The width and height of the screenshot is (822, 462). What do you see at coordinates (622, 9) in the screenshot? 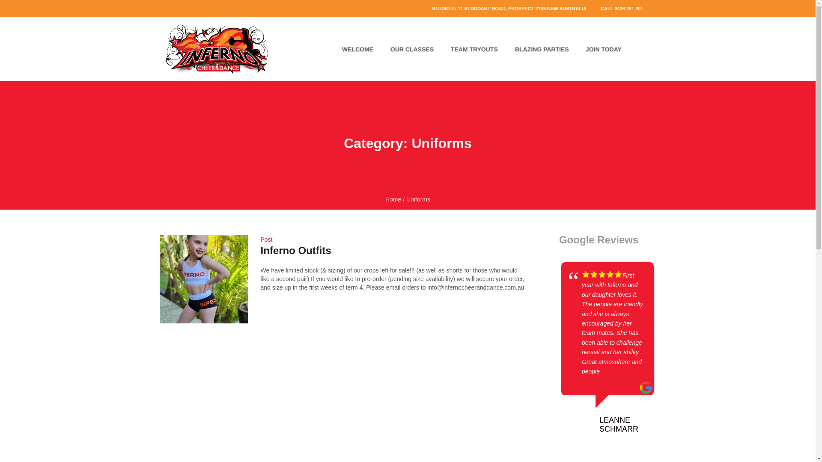
I see `CALL 0426 281 201` at bounding box center [622, 9].